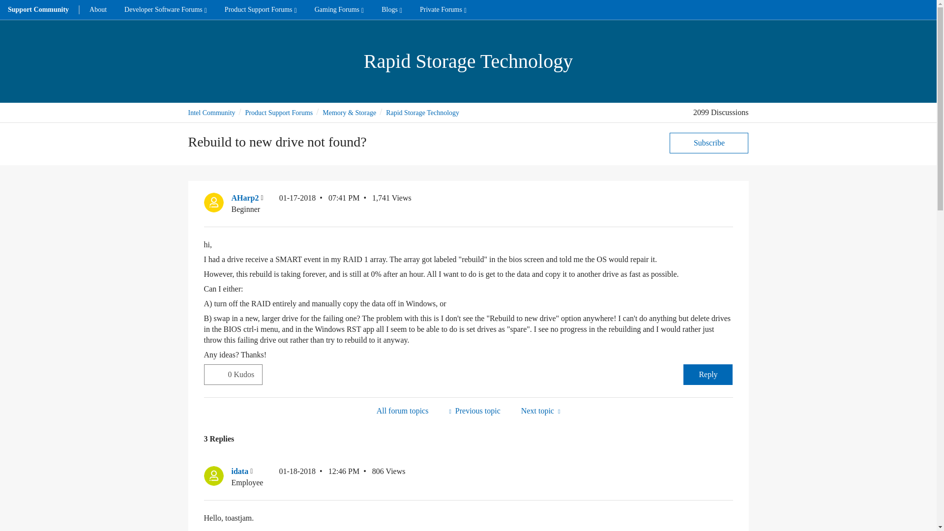 Image resolution: width=944 pixels, height=531 pixels. I want to click on About, so click(97, 10).